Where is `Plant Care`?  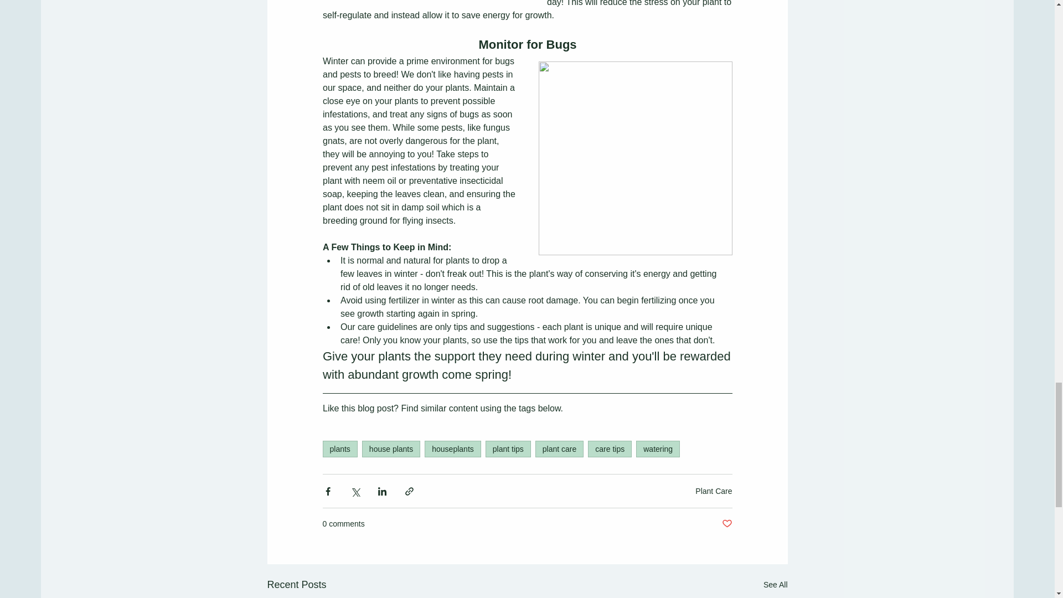
Plant Care is located at coordinates (713, 491).